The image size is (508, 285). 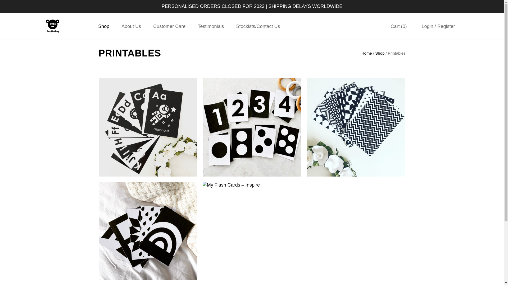 What do you see at coordinates (258, 26) in the screenshot?
I see `Stockists/Contact Us` at bounding box center [258, 26].